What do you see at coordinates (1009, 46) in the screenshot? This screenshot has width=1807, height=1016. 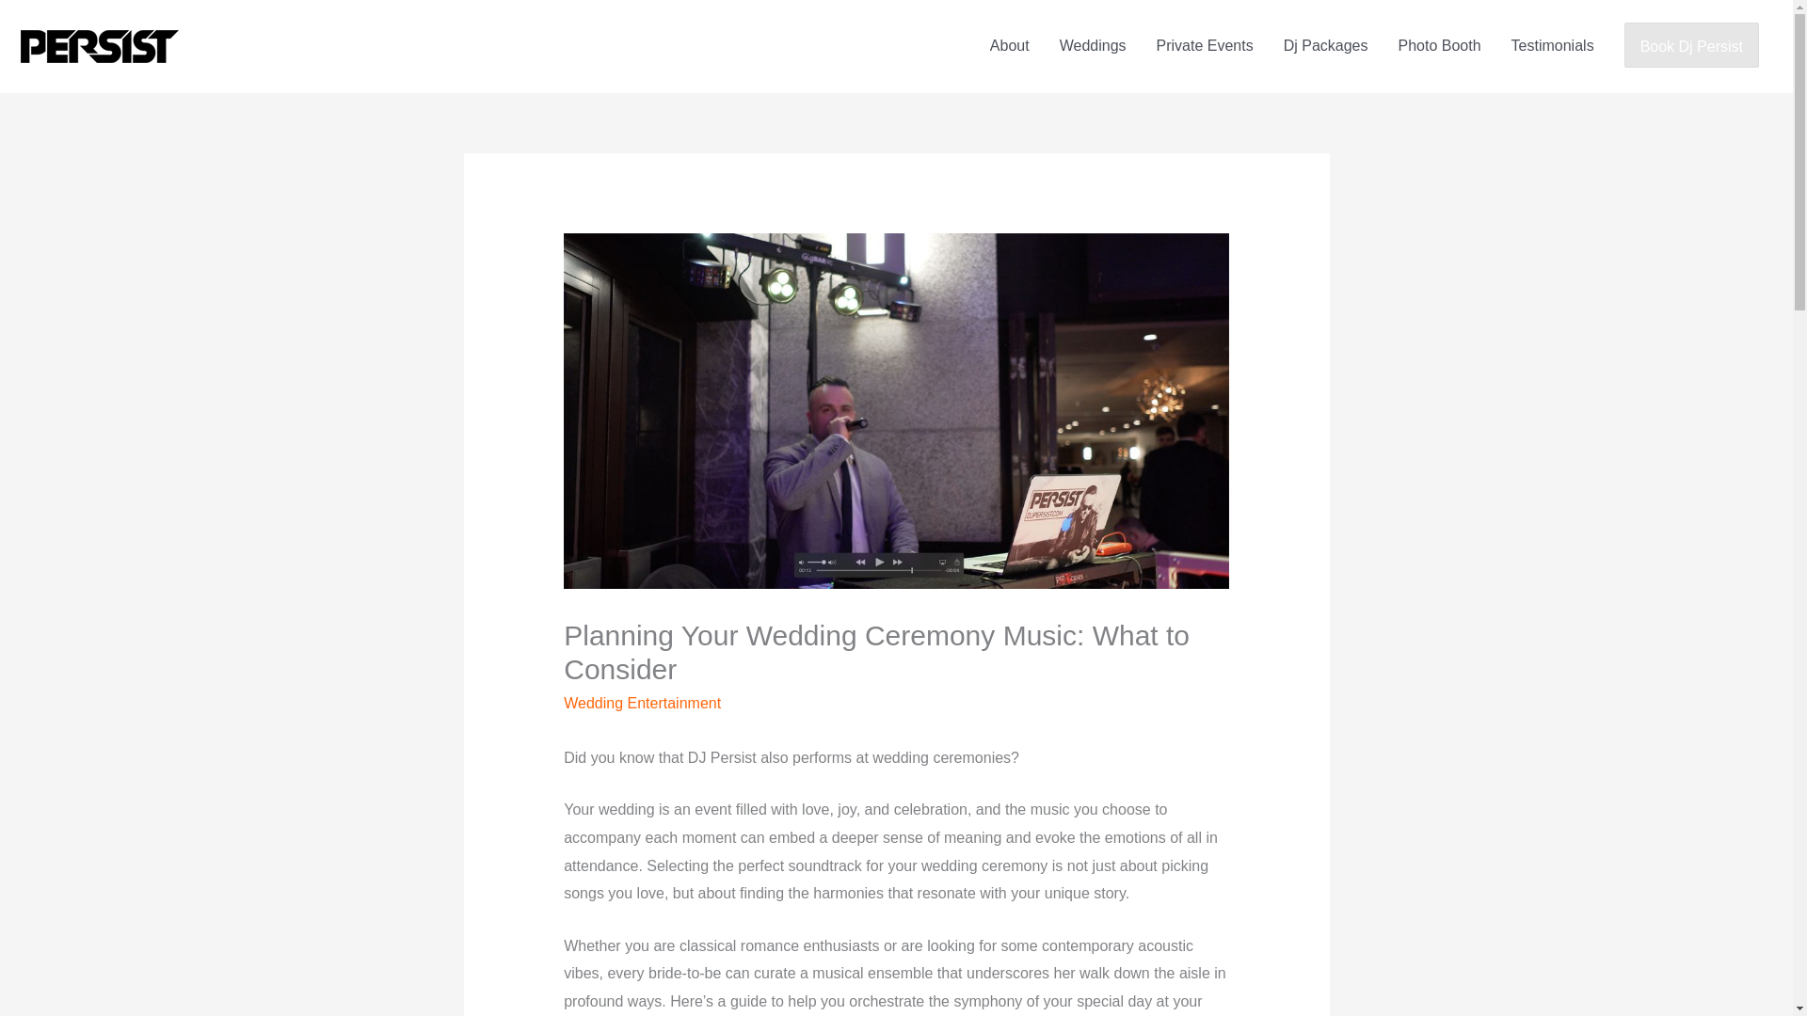 I see `About` at bounding box center [1009, 46].